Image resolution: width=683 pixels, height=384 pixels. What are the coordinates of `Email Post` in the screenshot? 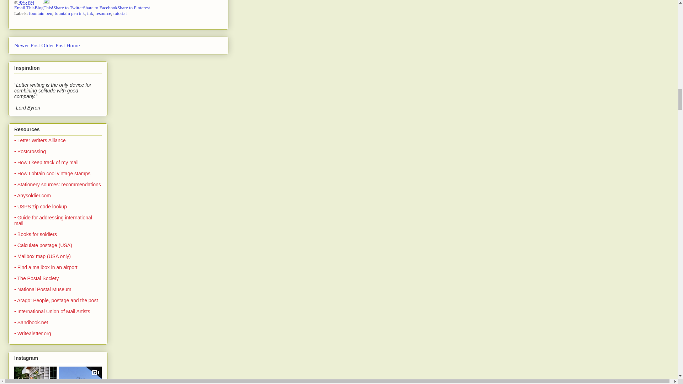 It's located at (39, 2).